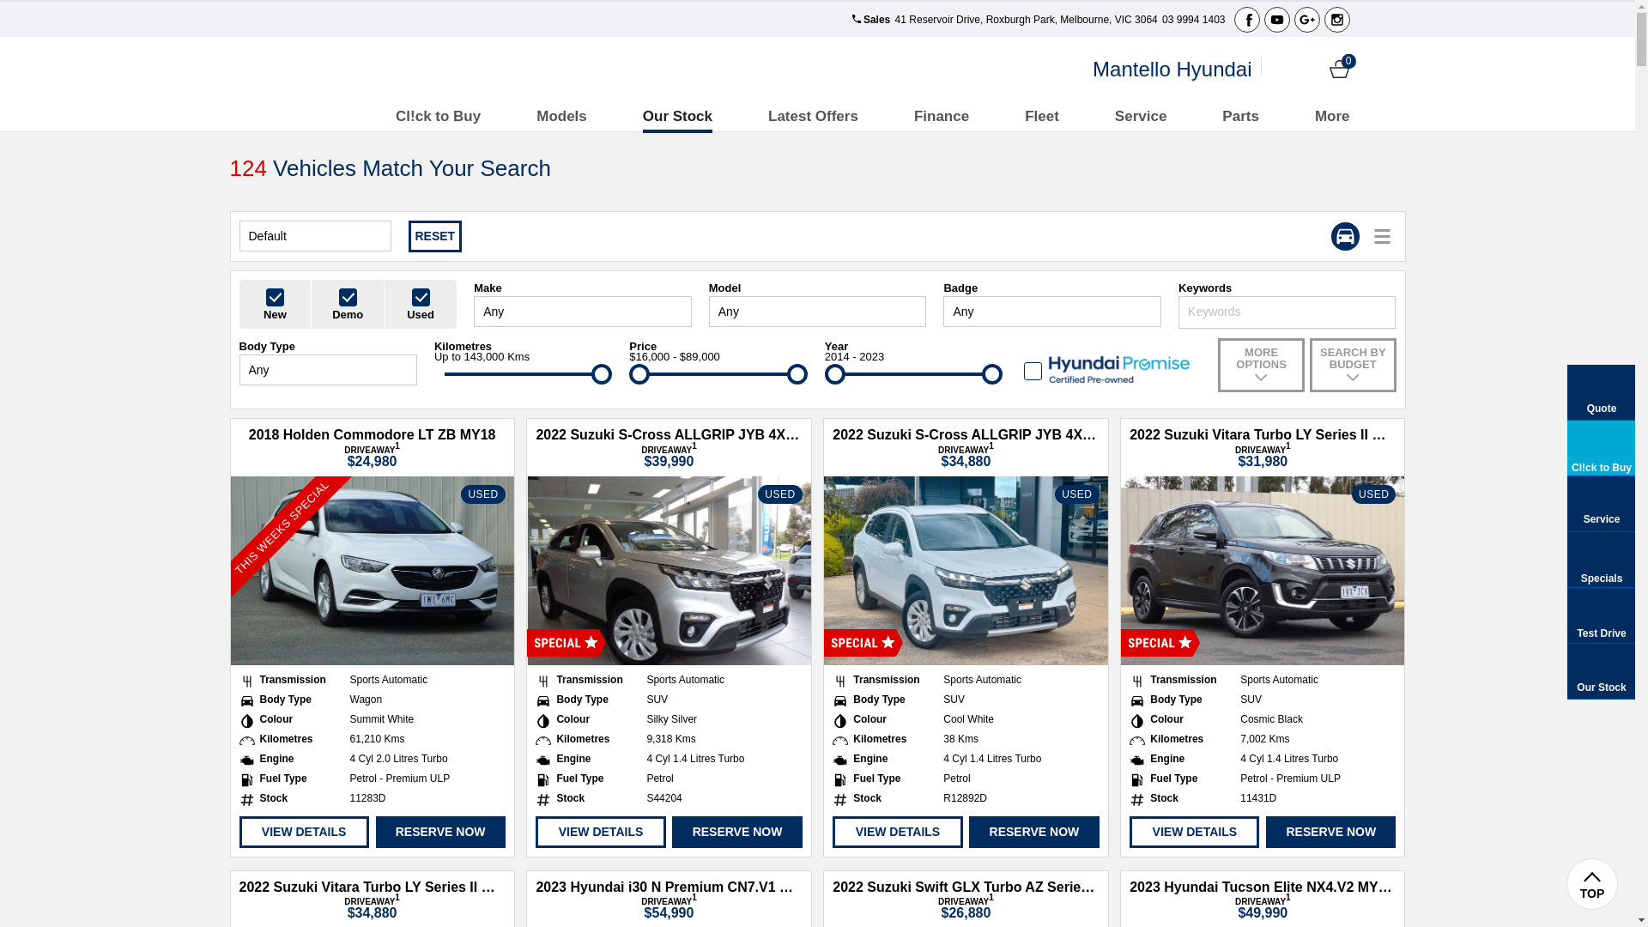 The width and height of the screenshot is (1648, 927). I want to click on DRIVEAWAY1
$34,880, so click(966, 456).